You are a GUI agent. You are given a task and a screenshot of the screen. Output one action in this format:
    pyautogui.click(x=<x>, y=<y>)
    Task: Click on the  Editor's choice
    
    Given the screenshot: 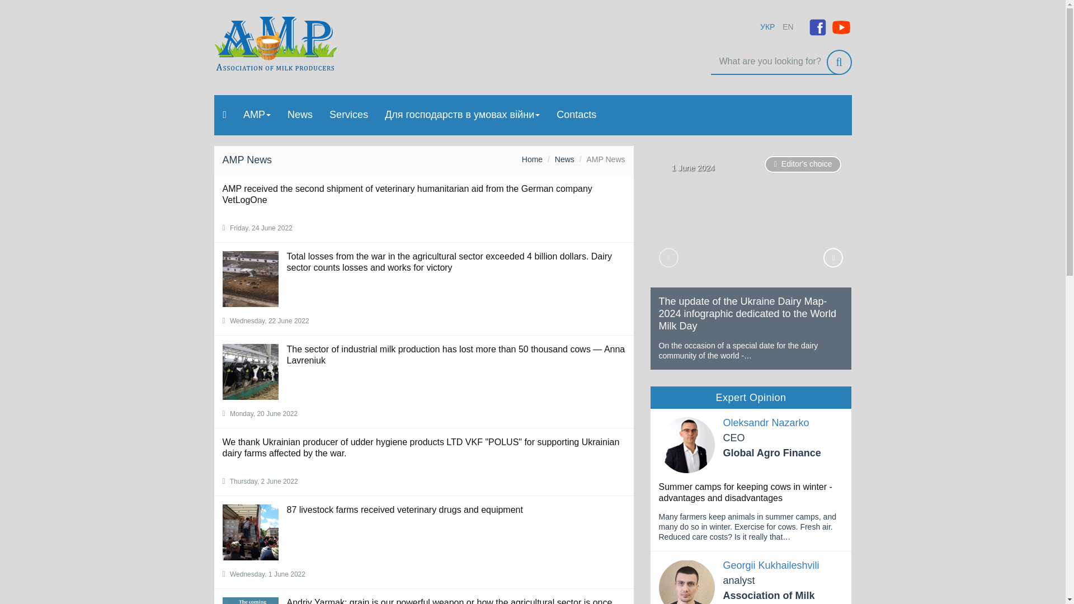 What is the action you would take?
    pyautogui.click(x=803, y=164)
    